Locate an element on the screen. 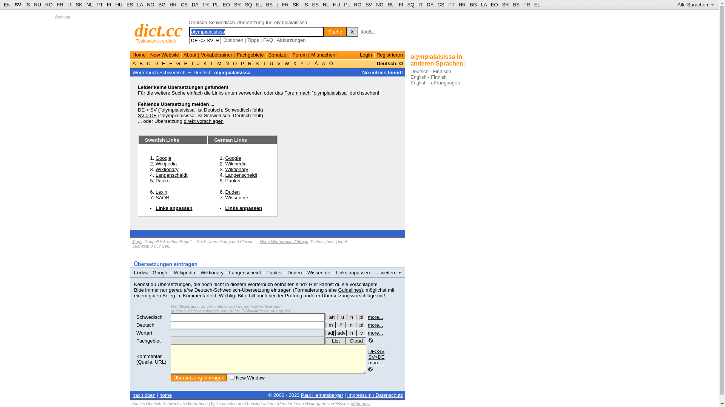 The width and height of the screenshot is (725, 407). HU is located at coordinates (337, 5).